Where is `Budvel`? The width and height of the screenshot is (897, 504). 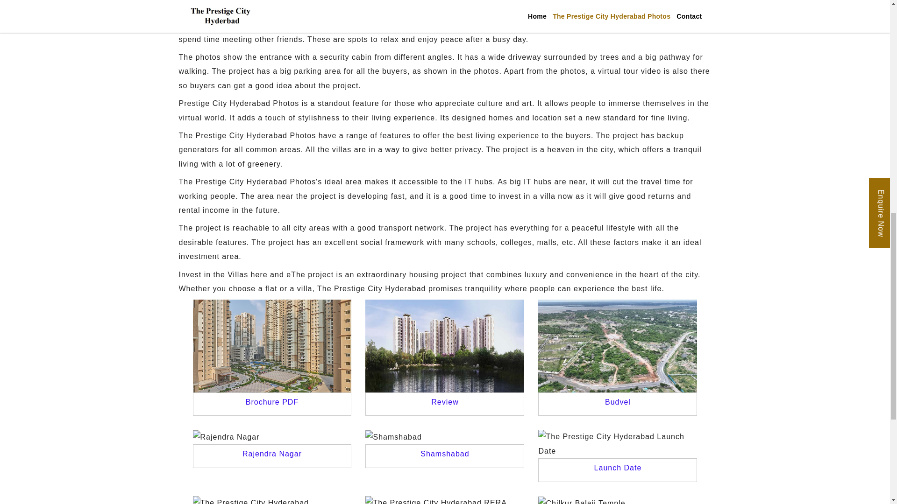 Budvel is located at coordinates (618, 402).